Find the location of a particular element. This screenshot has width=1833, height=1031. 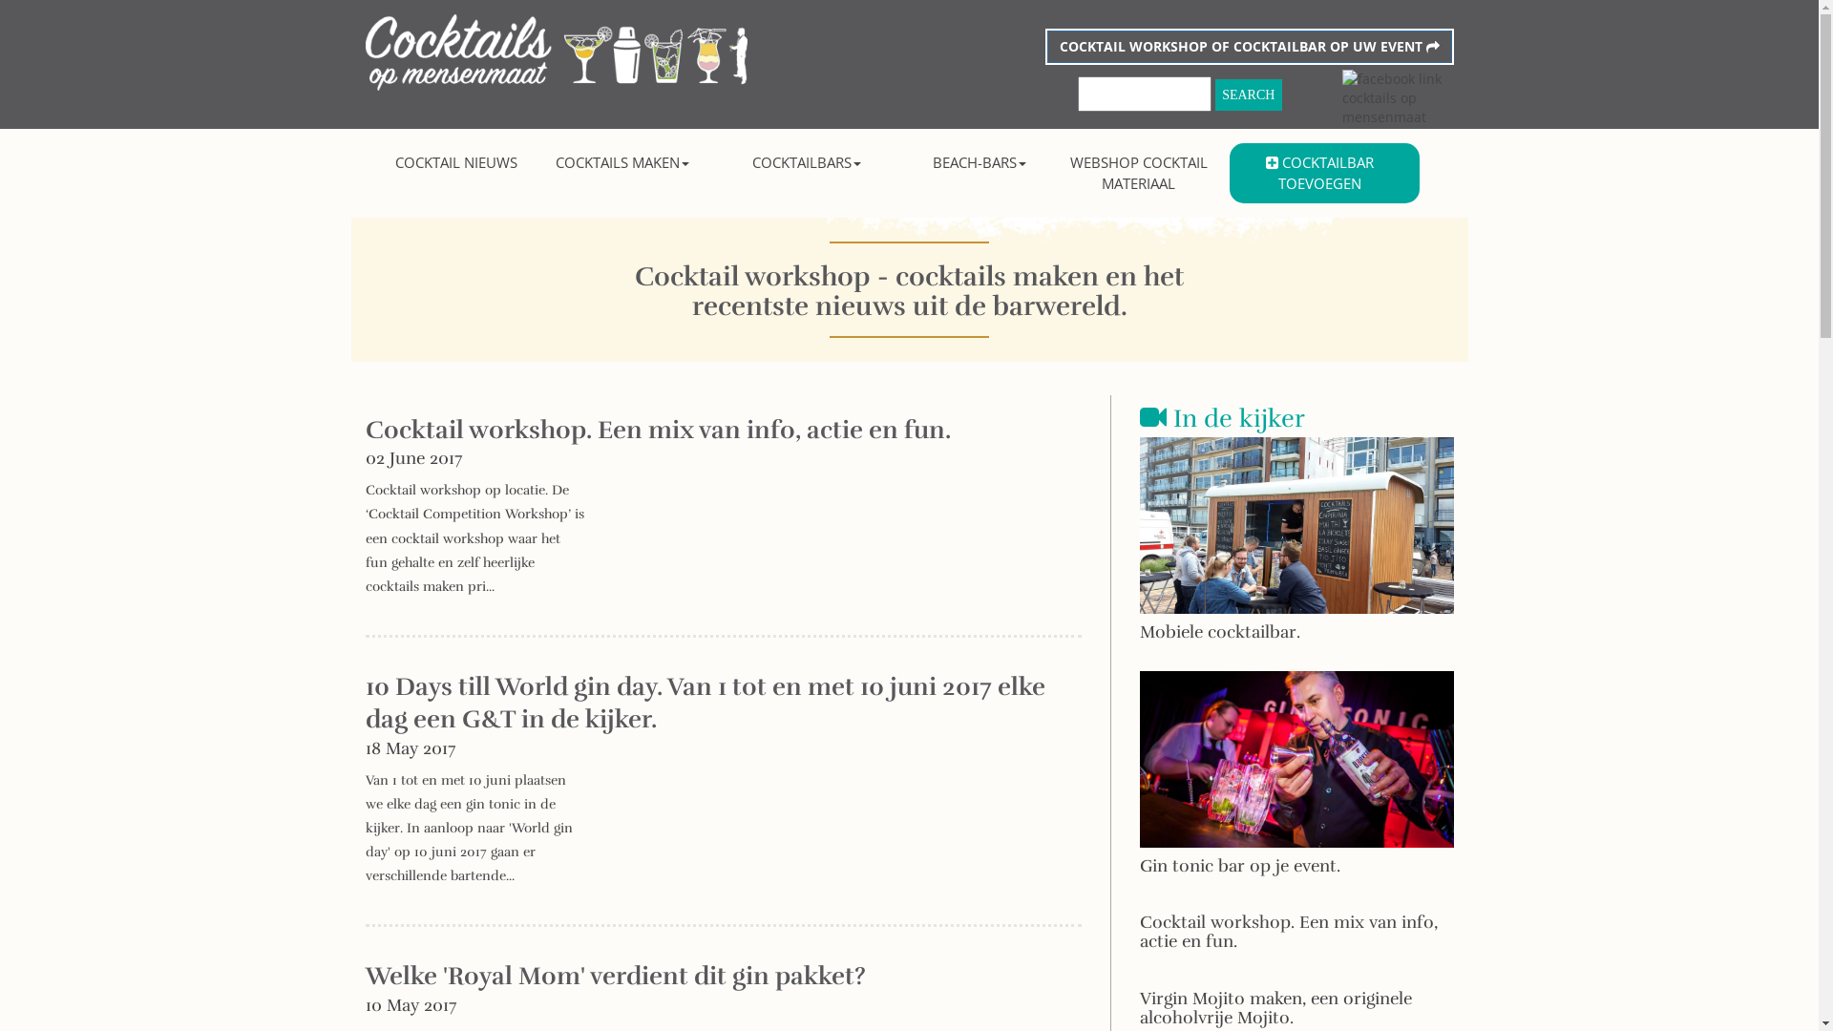

Gin tonic bar op je event. is located at coordinates (1296, 787).